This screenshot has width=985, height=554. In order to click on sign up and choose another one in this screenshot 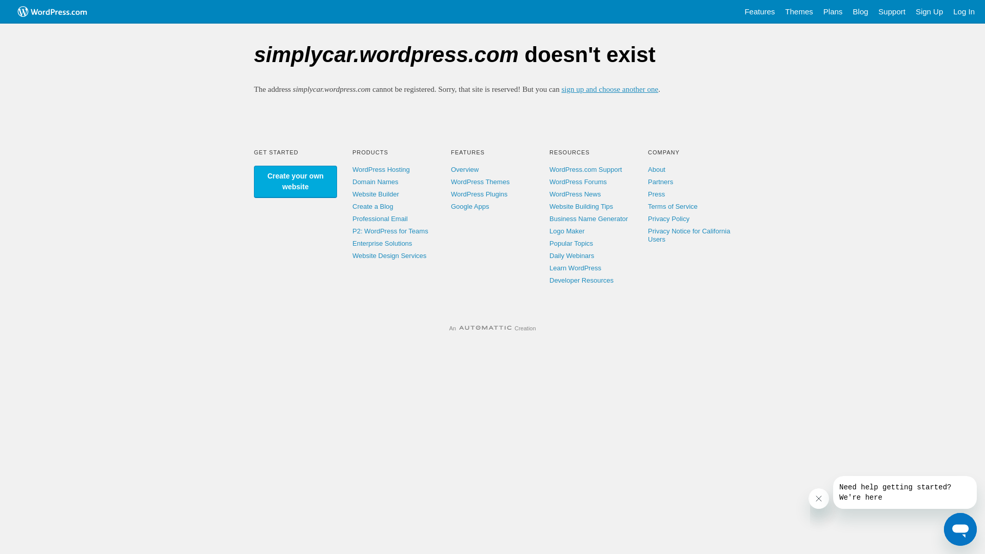, I will do `click(609, 89)`.